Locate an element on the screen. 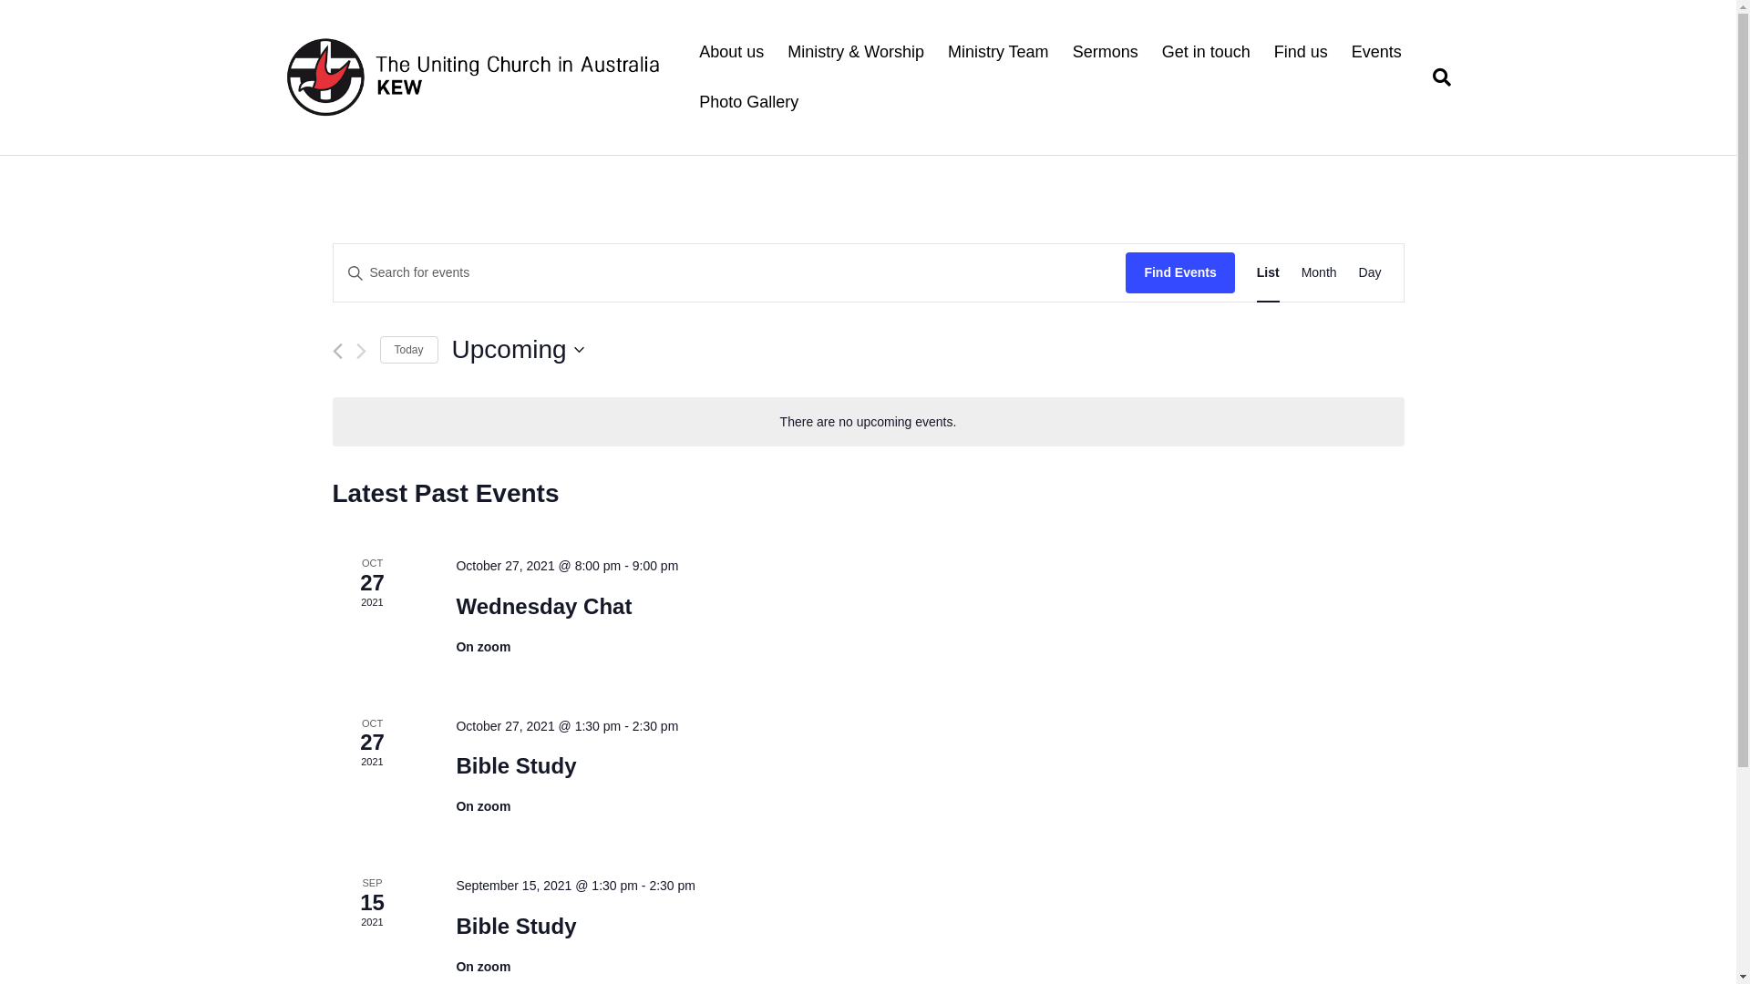 The image size is (1750, 984). Day is located at coordinates (1371, 273).